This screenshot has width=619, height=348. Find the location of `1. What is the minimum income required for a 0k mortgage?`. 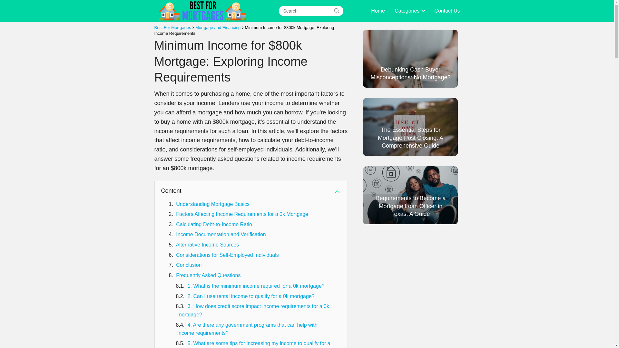

1. What is the minimum income required for a 0k mortgage? is located at coordinates (256, 286).